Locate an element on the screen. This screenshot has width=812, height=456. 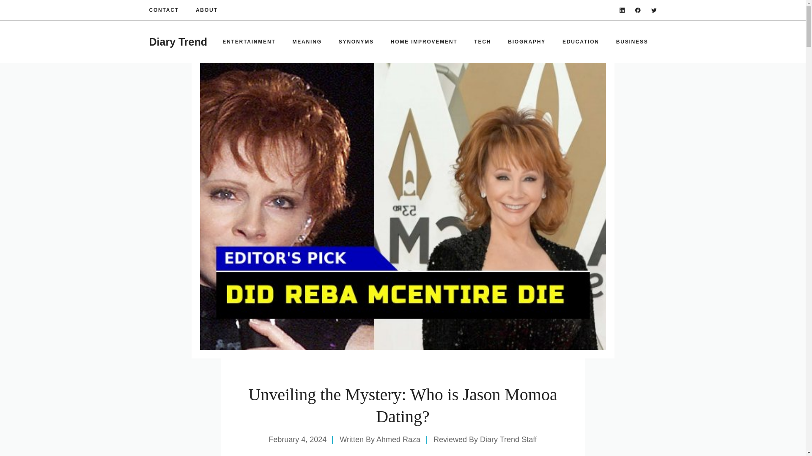
BUSINESS is located at coordinates (632, 41).